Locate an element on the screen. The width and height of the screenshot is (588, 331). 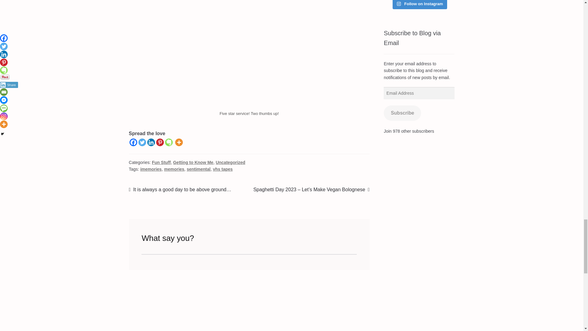
Evernote is located at coordinates (169, 142).